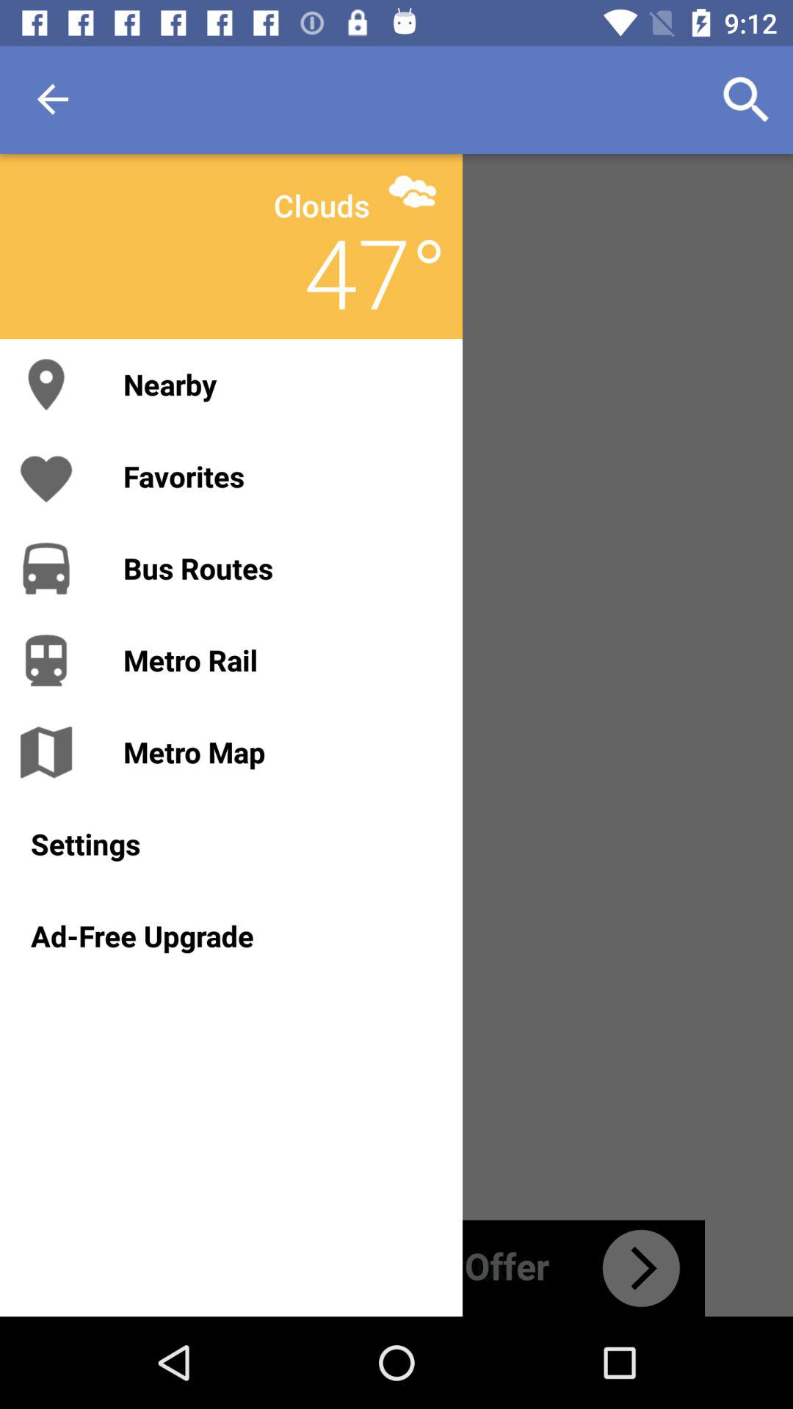 This screenshot has height=1409, width=793. Describe the element at coordinates (746, 100) in the screenshot. I see `click icon at the top right corner` at that location.